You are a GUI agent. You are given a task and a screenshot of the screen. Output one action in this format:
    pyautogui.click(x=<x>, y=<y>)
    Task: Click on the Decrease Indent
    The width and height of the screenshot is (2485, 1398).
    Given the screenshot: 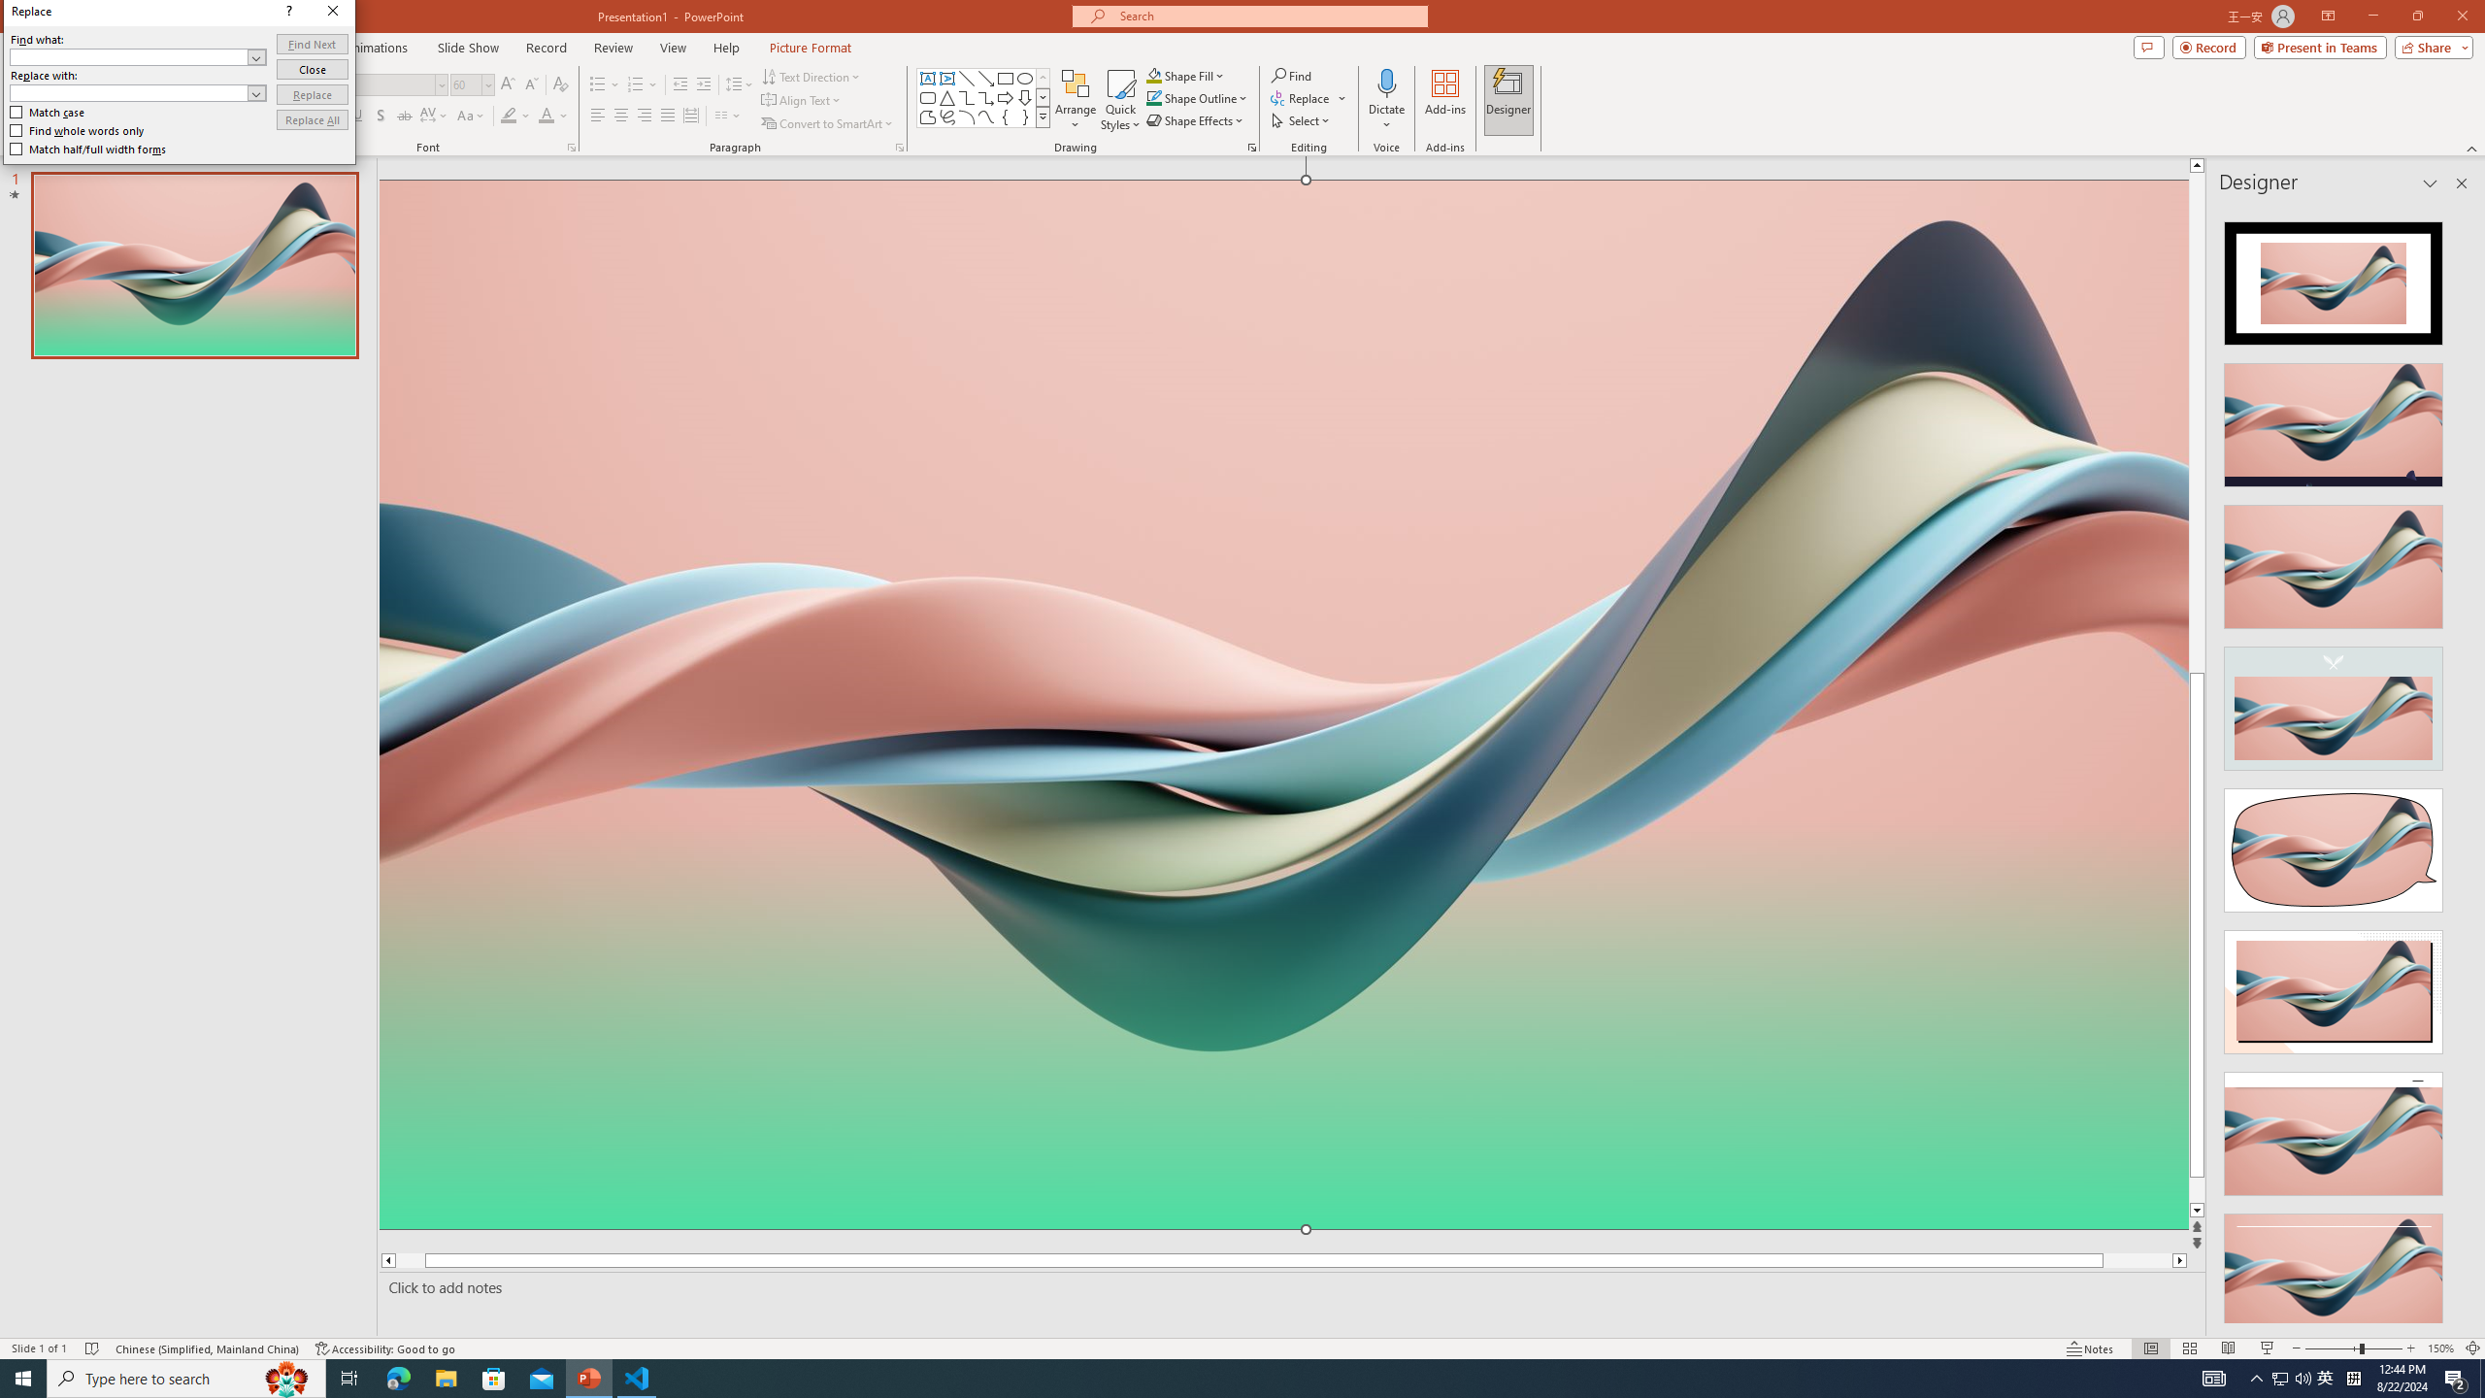 What is the action you would take?
    pyautogui.click(x=680, y=85)
    